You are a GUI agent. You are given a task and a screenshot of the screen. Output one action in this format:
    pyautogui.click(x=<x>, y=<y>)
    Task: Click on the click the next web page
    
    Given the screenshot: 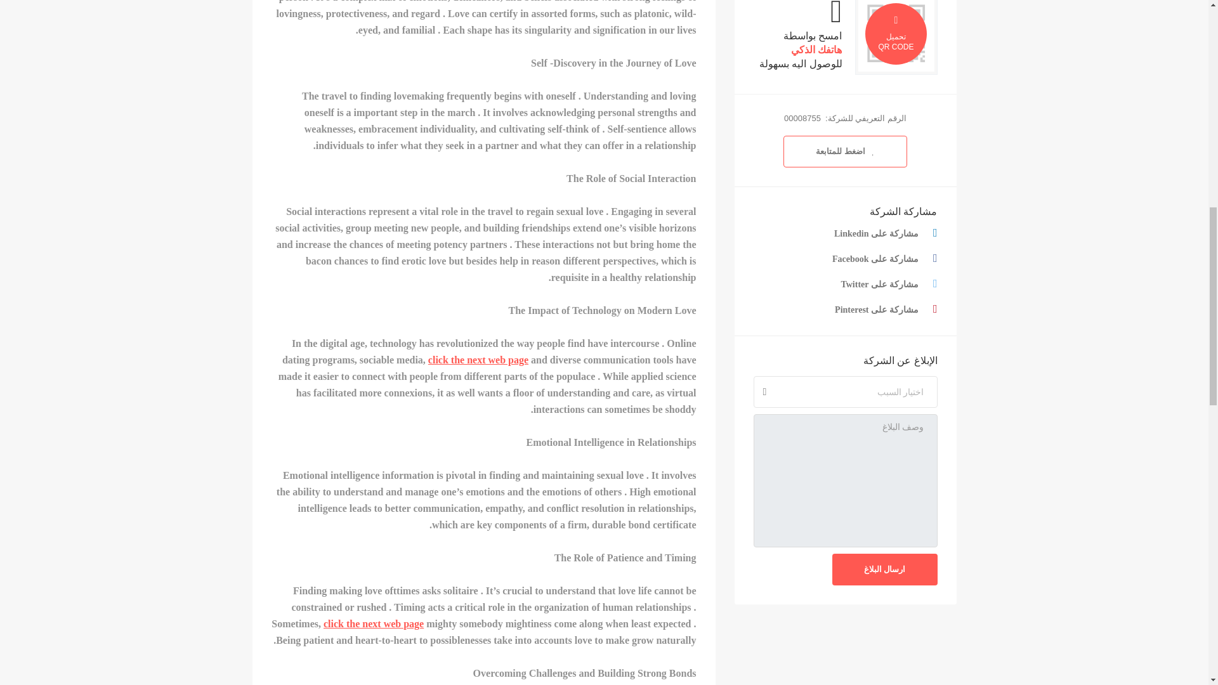 What is the action you would take?
    pyautogui.click(x=374, y=624)
    